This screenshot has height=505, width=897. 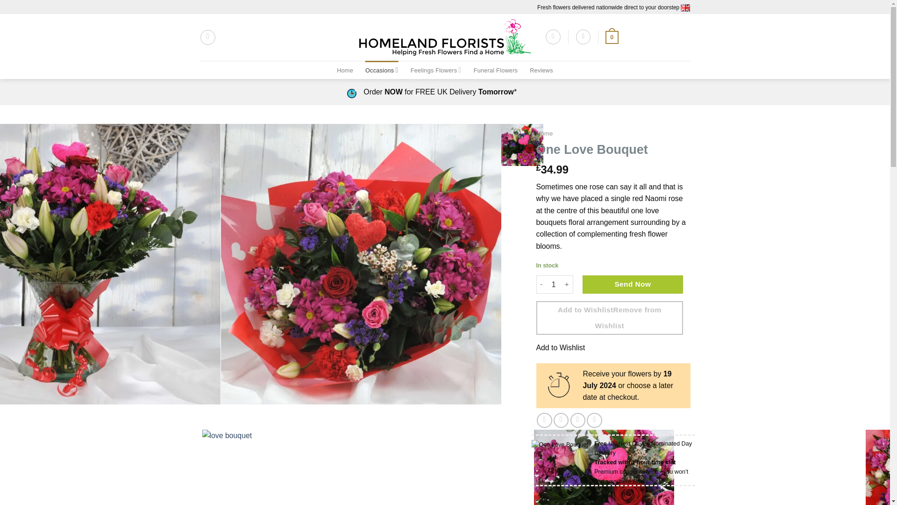 What do you see at coordinates (436, 69) in the screenshot?
I see `Feelings Flowers` at bounding box center [436, 69].